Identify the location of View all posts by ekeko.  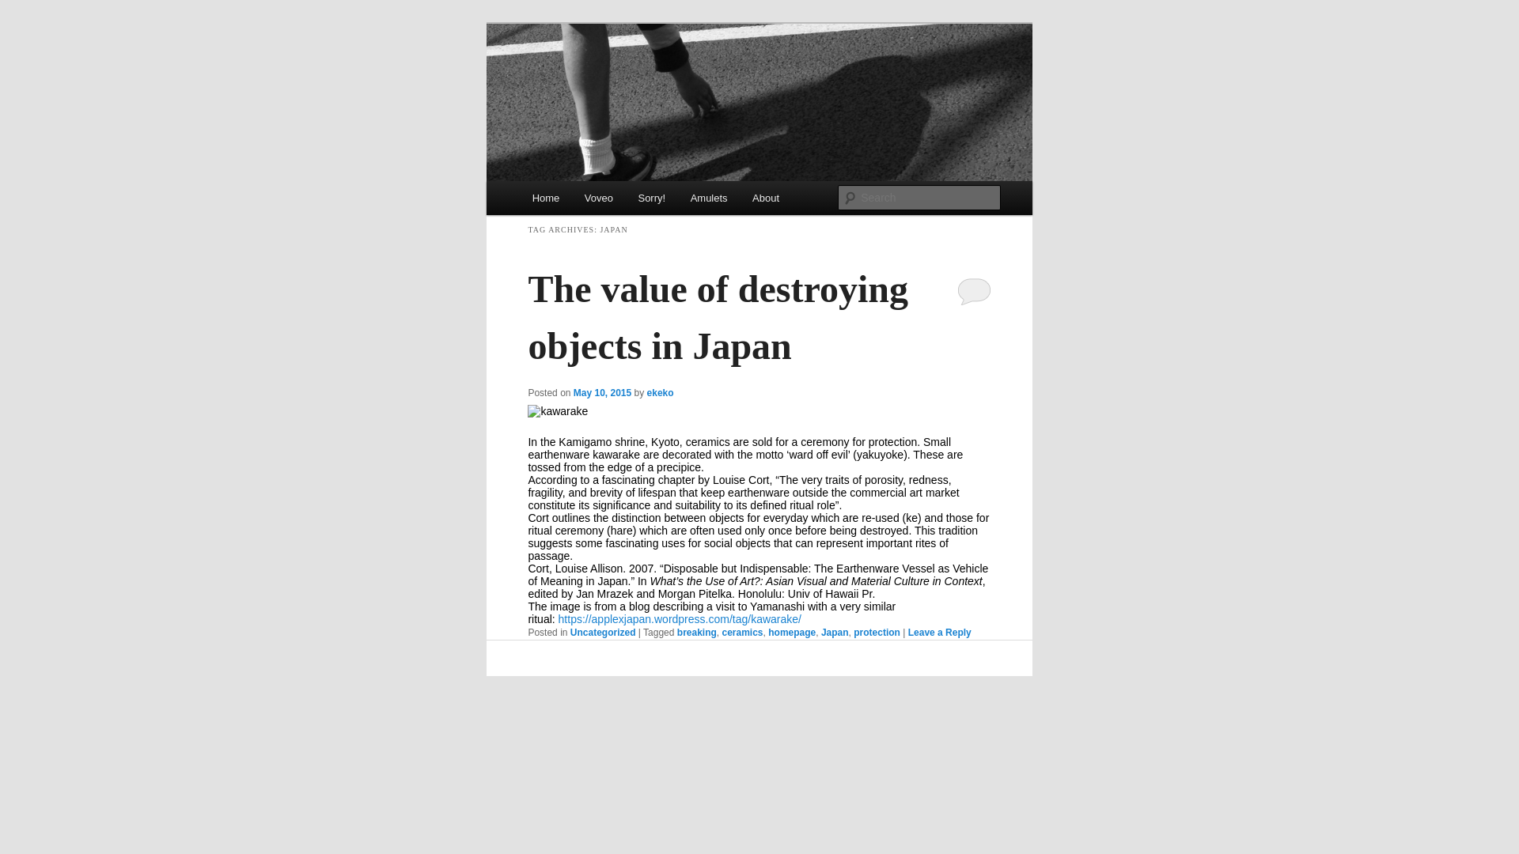
(660, 393).